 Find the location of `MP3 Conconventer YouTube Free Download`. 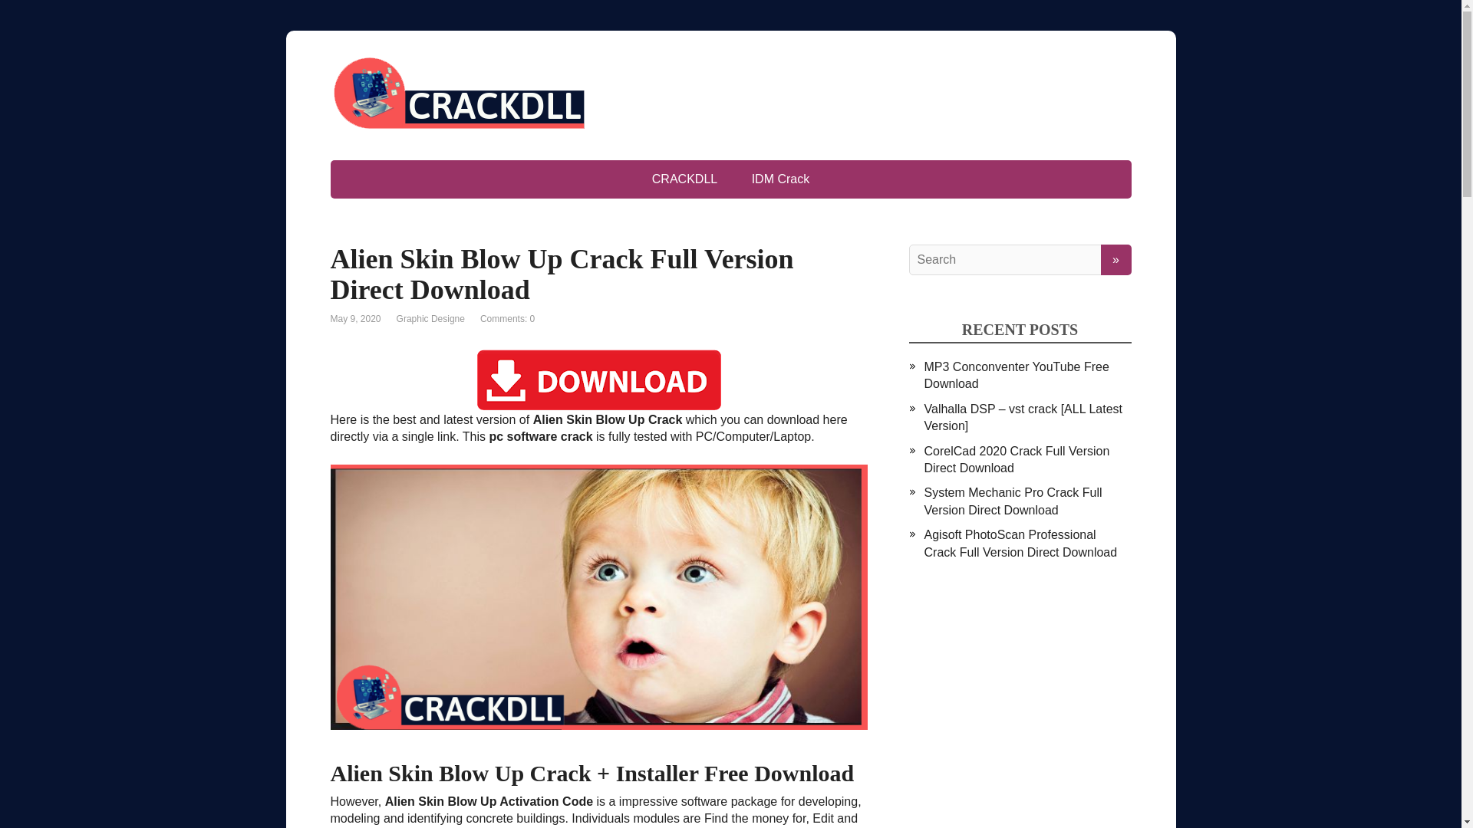

MP3 Conconventer YouTube Free Download is located at coordinates (1016, 374).